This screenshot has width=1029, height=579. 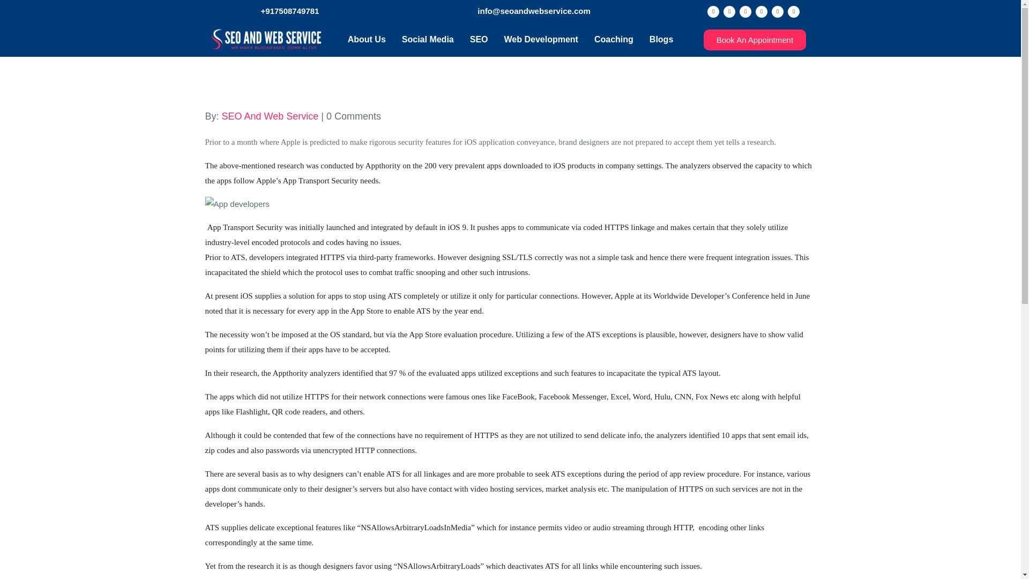 I want to click on App developers, so click(x=510, y=204).